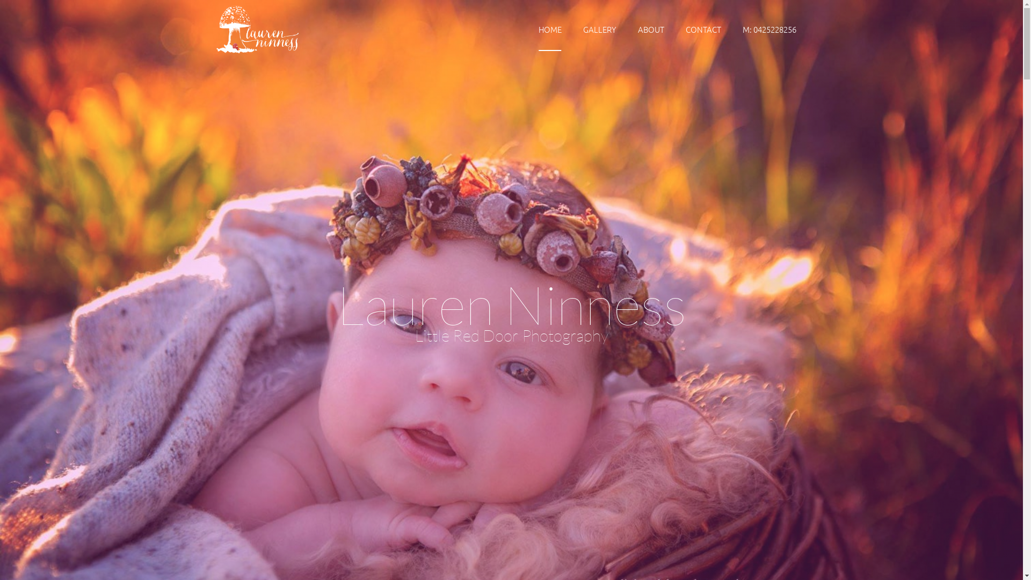  What do you see at coordinates (257, 30) in the screenshot?
I see `Little Red Door Photography` at bounding box center [257, 30].